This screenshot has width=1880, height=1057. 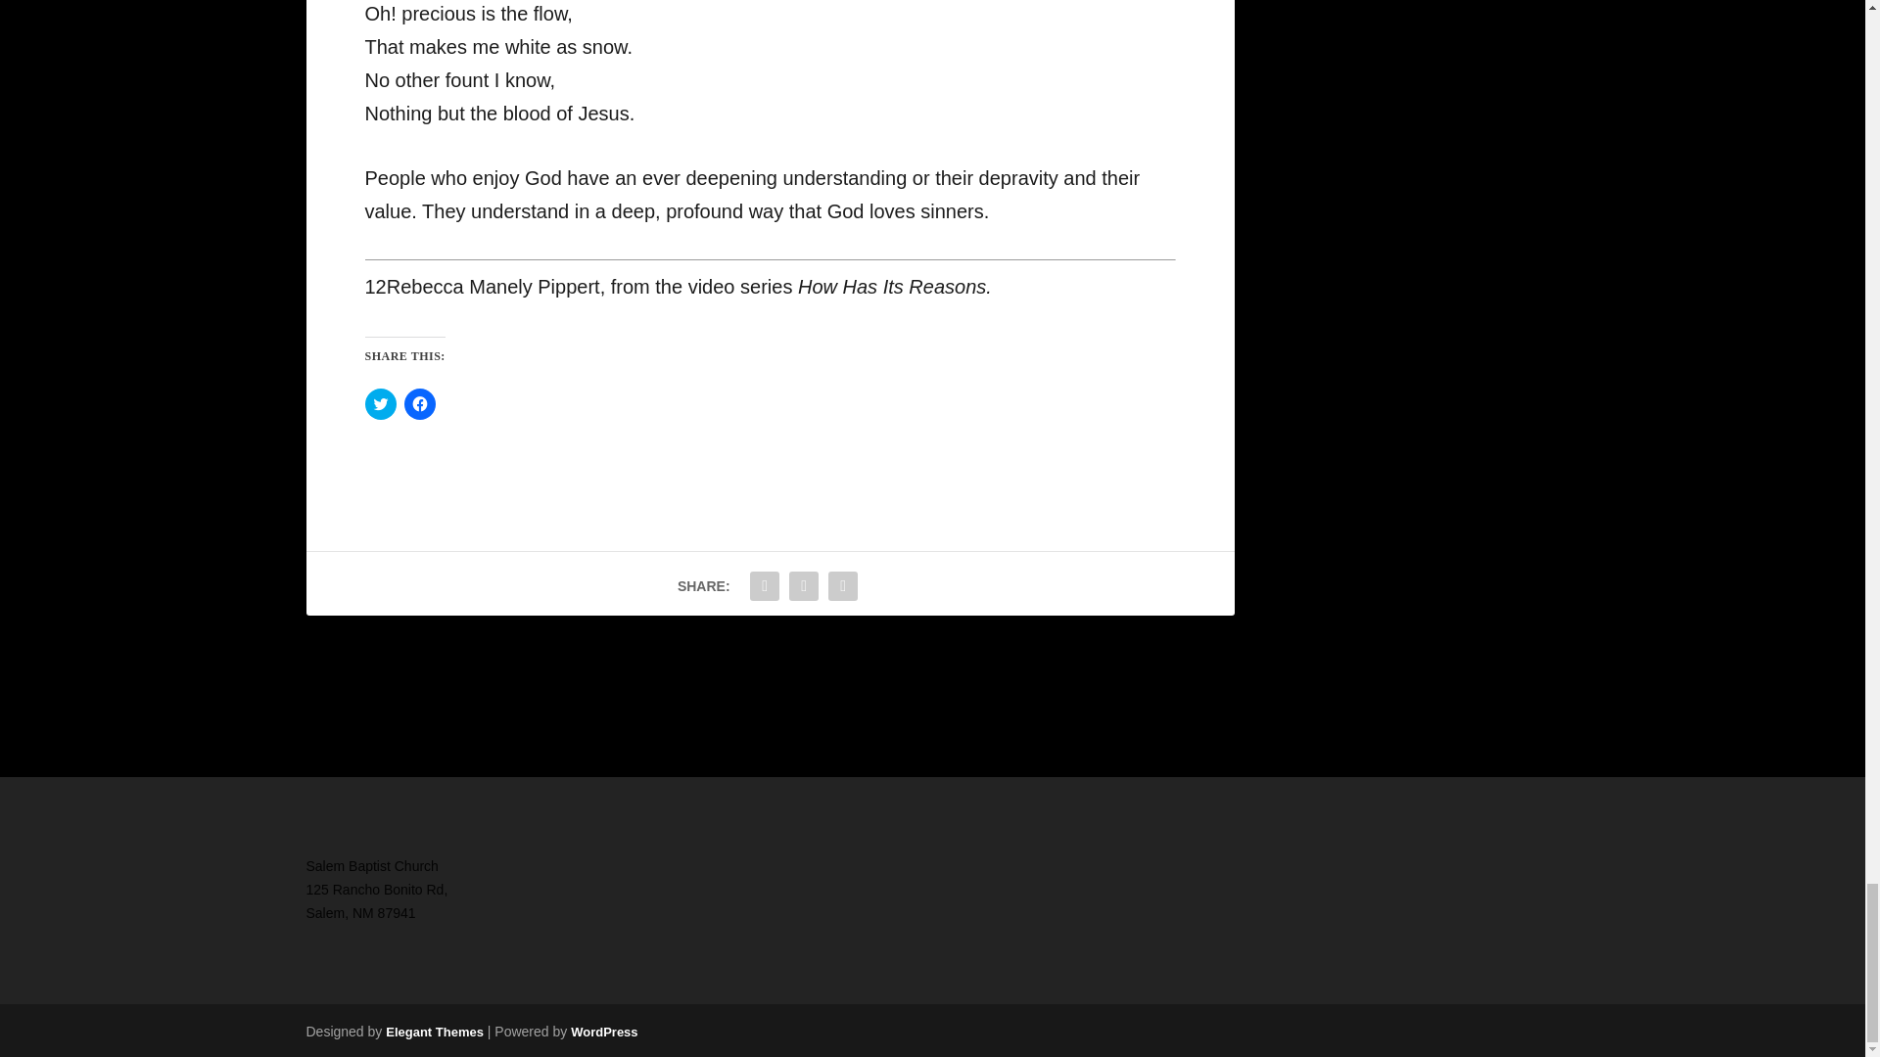 I want to click on Premium WordPress Themes, so click(x=434, y=1032).